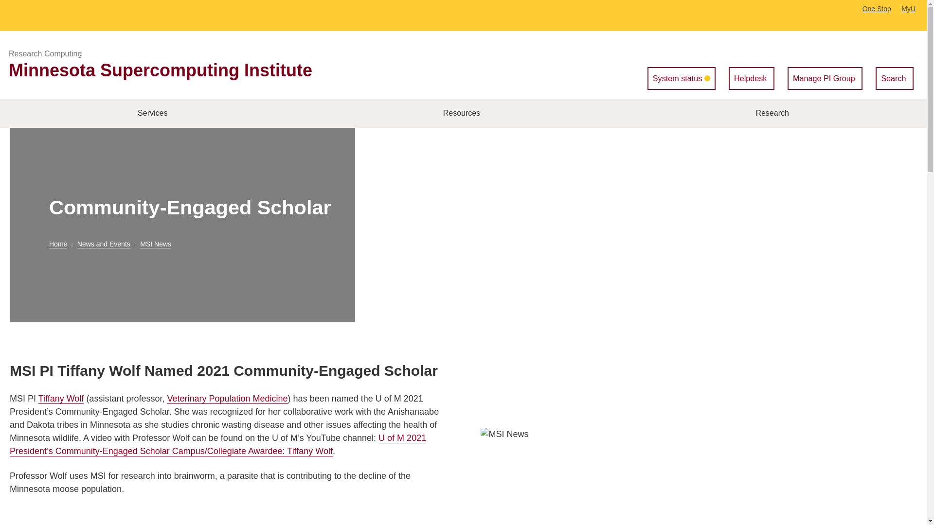 This screenshot has height=525, width=934. Describe the element at coordinates (160, 70) in the screenshot. I see `Minnesota Supercomputing Institute` at that location.